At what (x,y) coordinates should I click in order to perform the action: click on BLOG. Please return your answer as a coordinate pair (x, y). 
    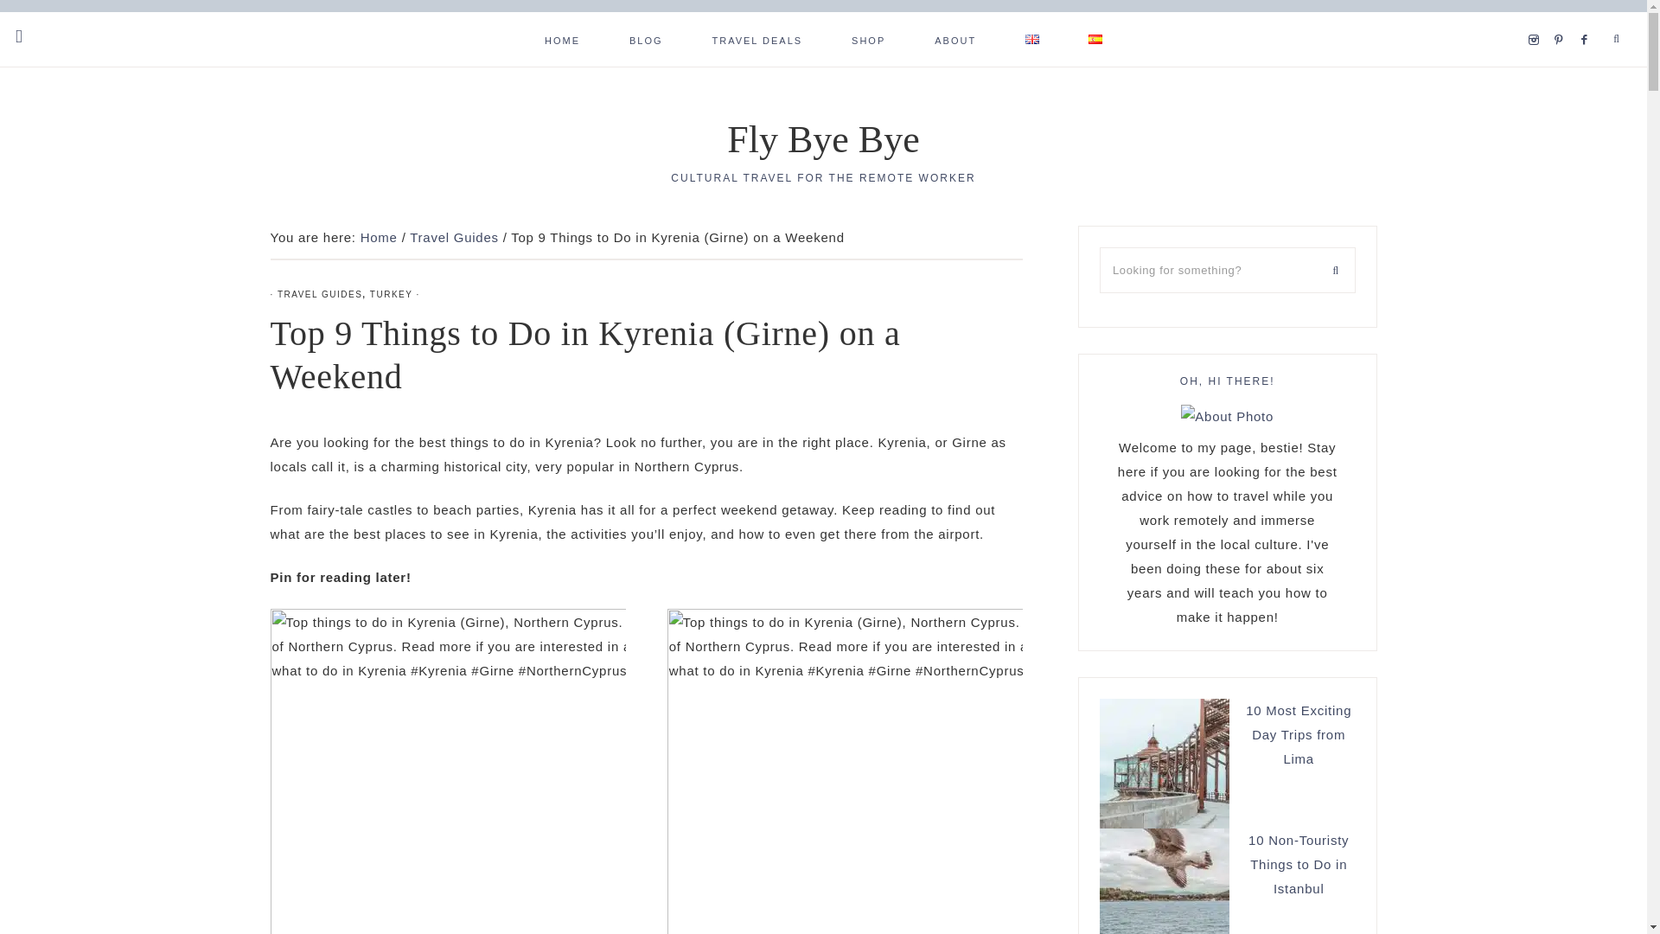
    Looking at the image, I should click on (646, 39).